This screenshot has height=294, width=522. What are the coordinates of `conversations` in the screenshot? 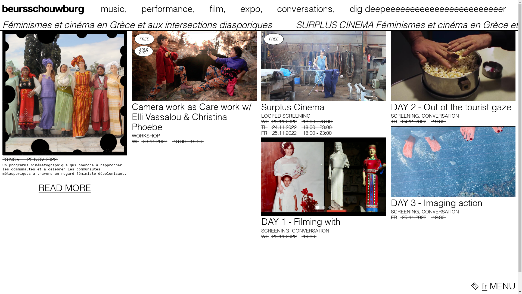 It's located at (307, 9).